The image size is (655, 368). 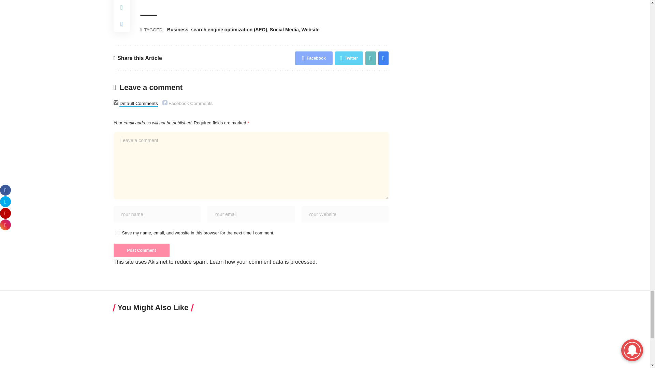 I want to click on Facebook Comments, so click(x=165, y=102).